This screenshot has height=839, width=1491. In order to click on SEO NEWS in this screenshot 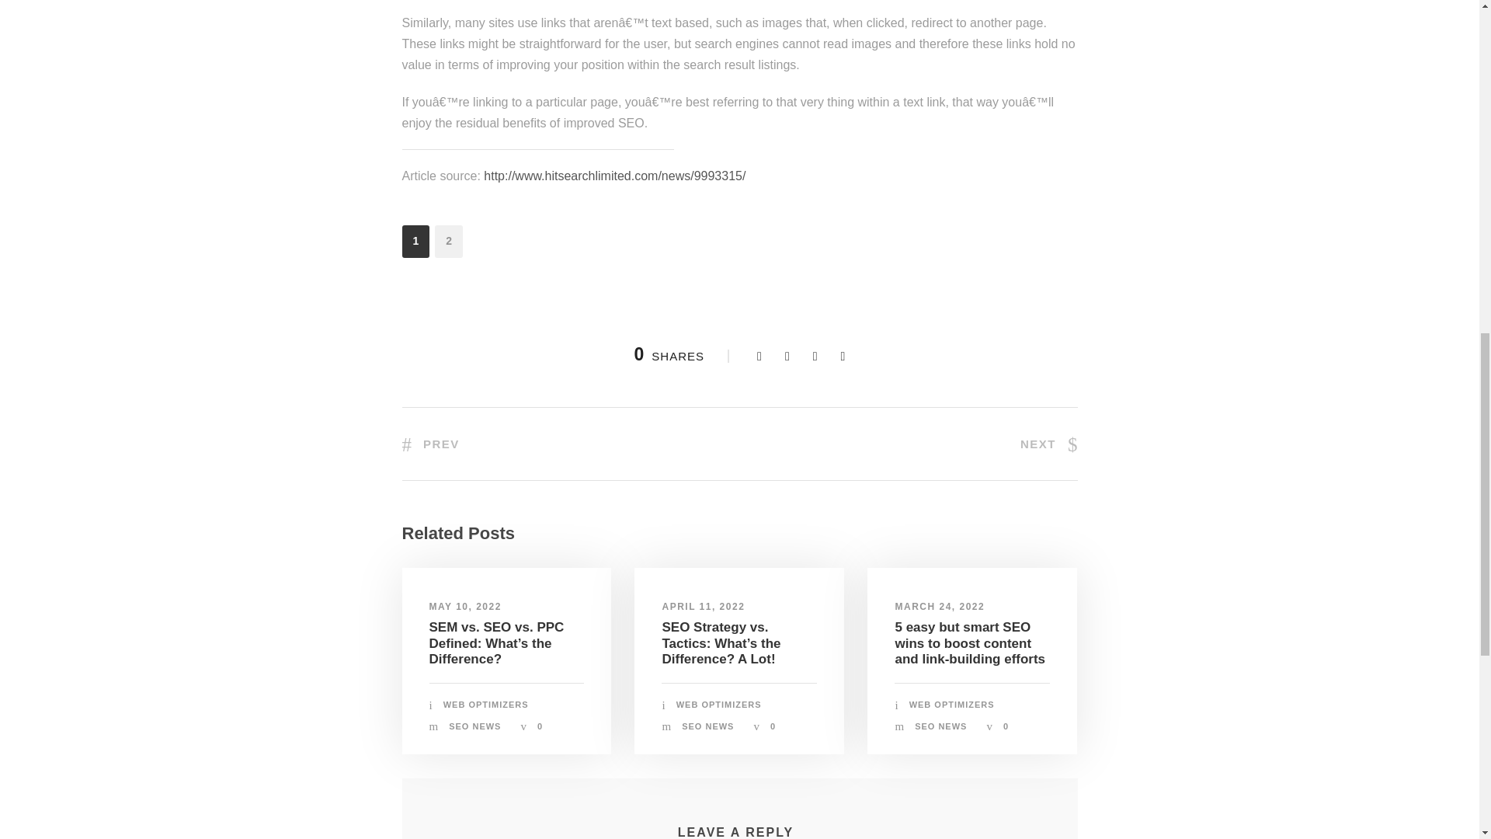, I will do `click(474, 726)`.